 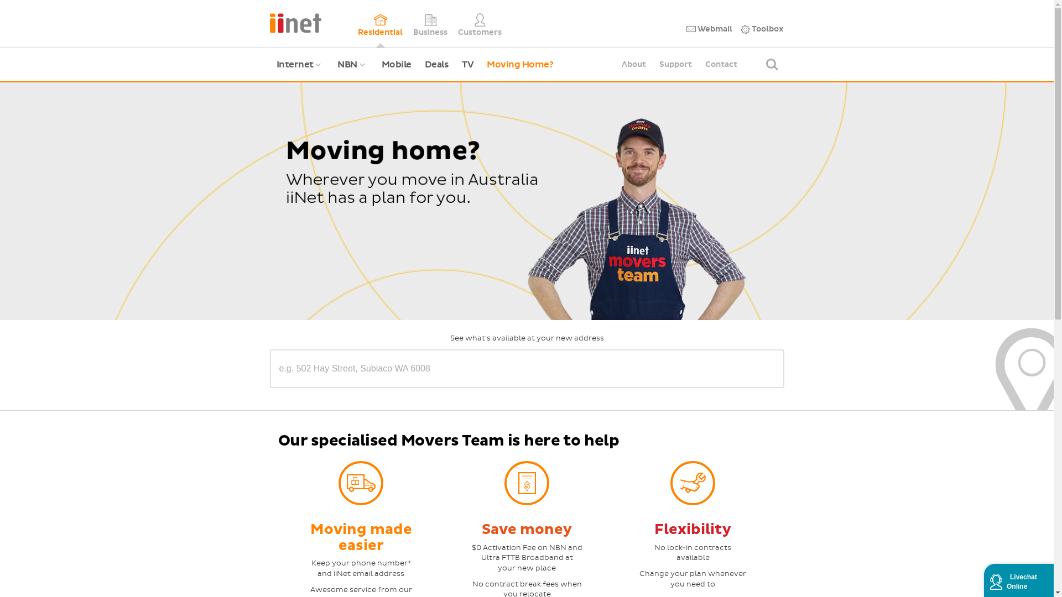 I want to click on iiNet logo, so click(x=295, y=22).